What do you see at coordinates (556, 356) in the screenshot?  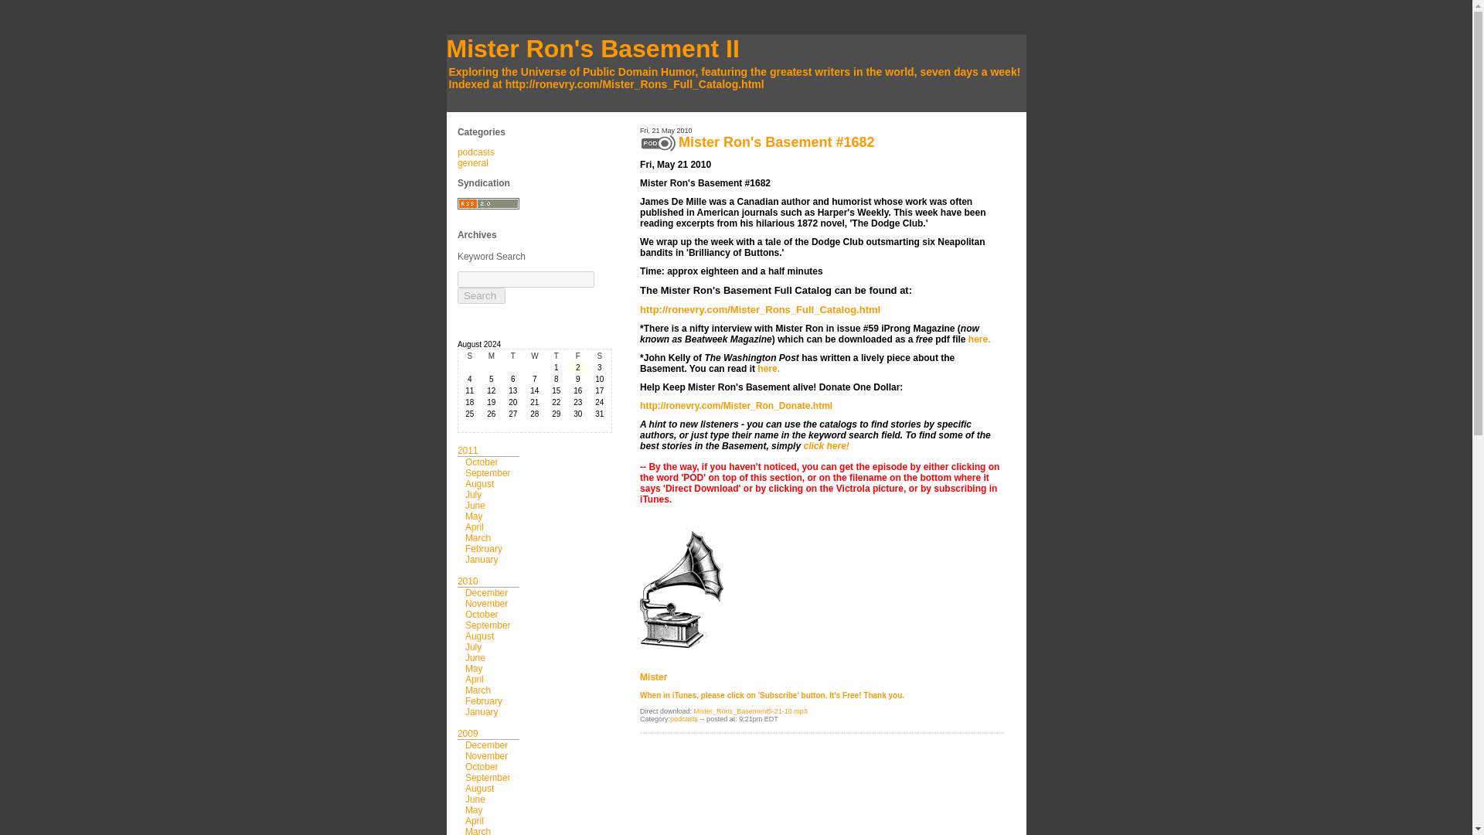 I see `Thursday` at bounding box center [556, 356].